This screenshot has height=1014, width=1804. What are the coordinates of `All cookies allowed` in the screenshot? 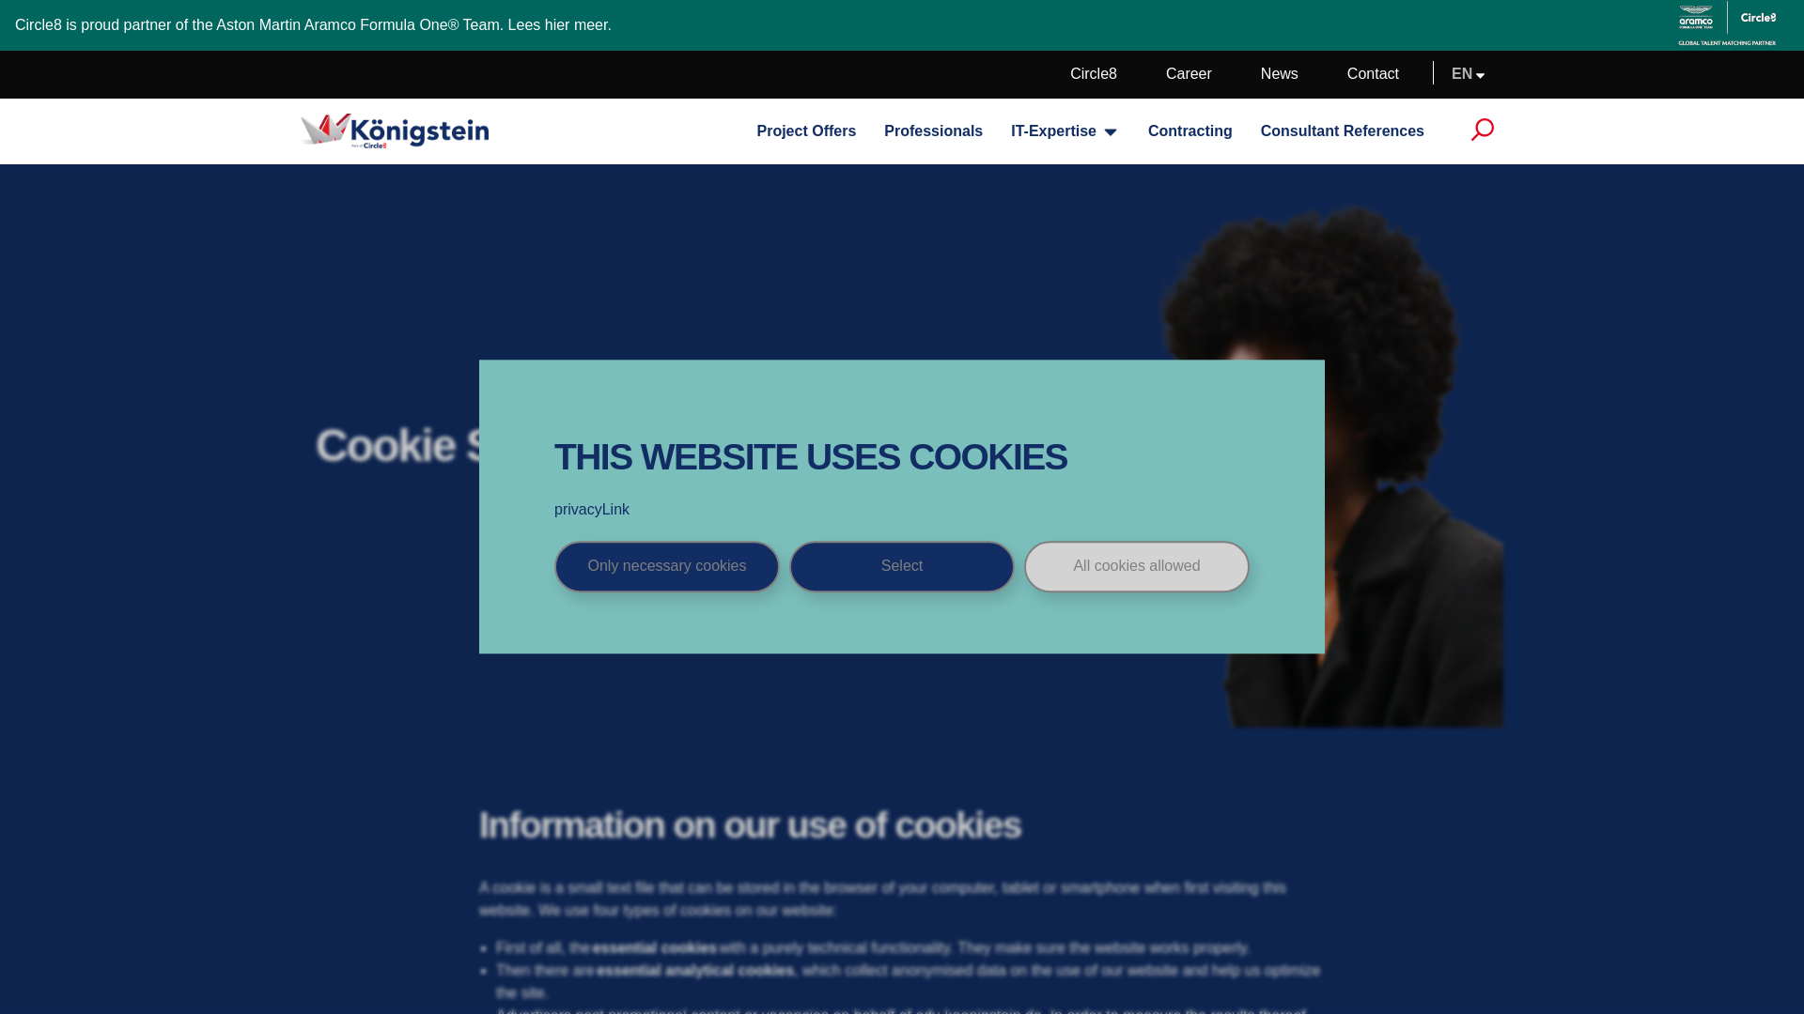 It's located at (1137, 566).